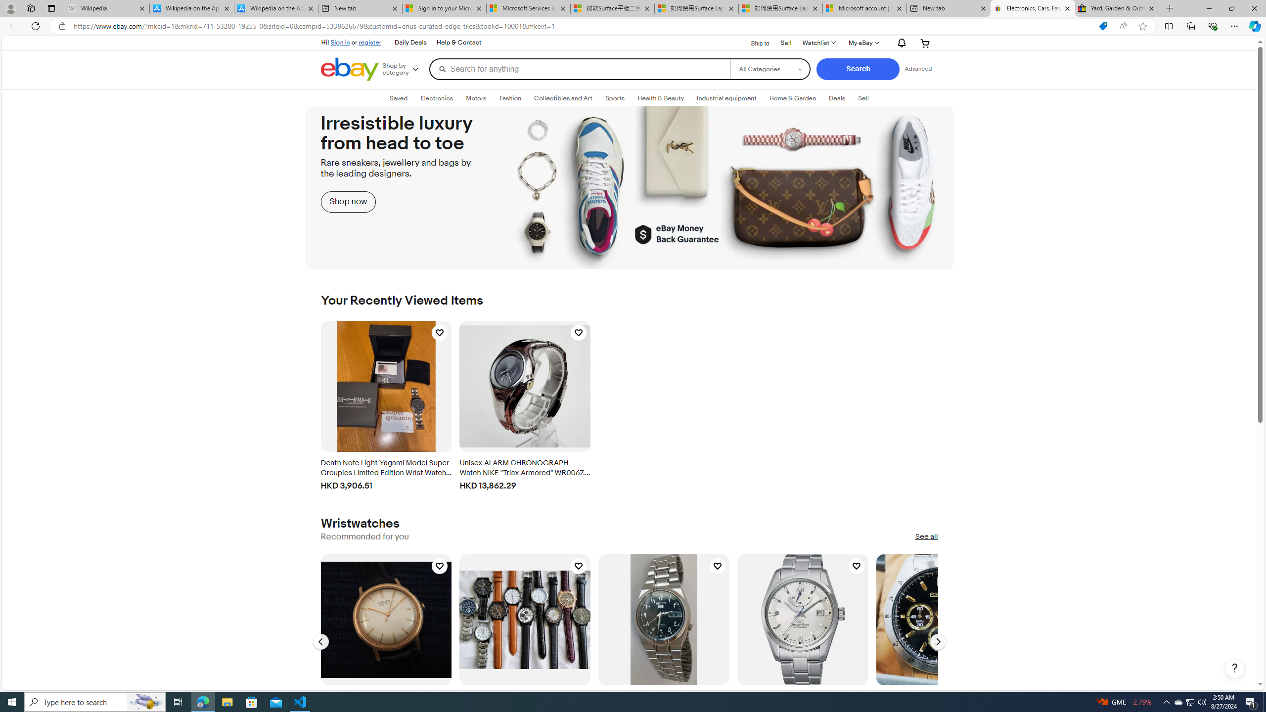 The image size is (1266, 712). Describe the element at coordinates (818, 43) in the screenshot. I see `Watchlist` at that location.